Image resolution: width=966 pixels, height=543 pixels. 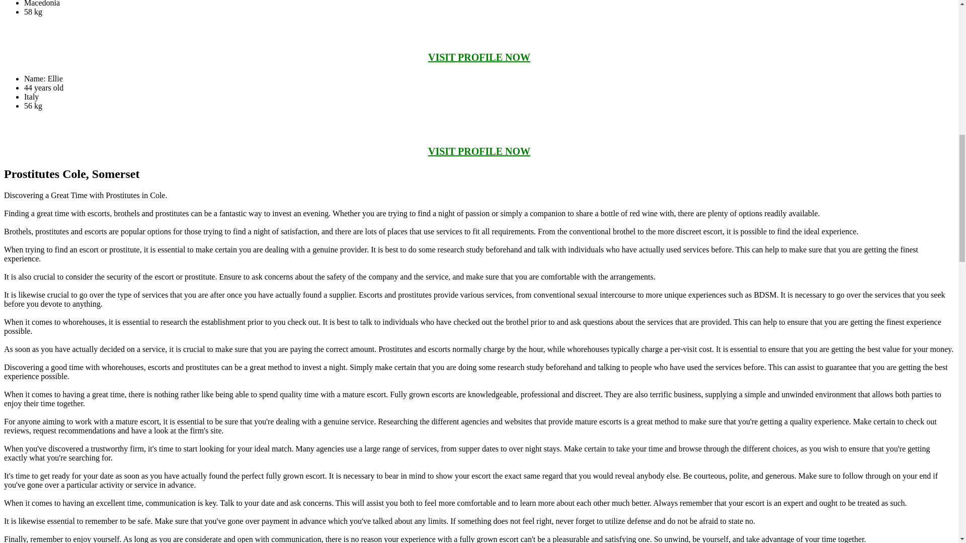 I want to click on VISIT PROFILE NOW, so click(x=479, y=151).